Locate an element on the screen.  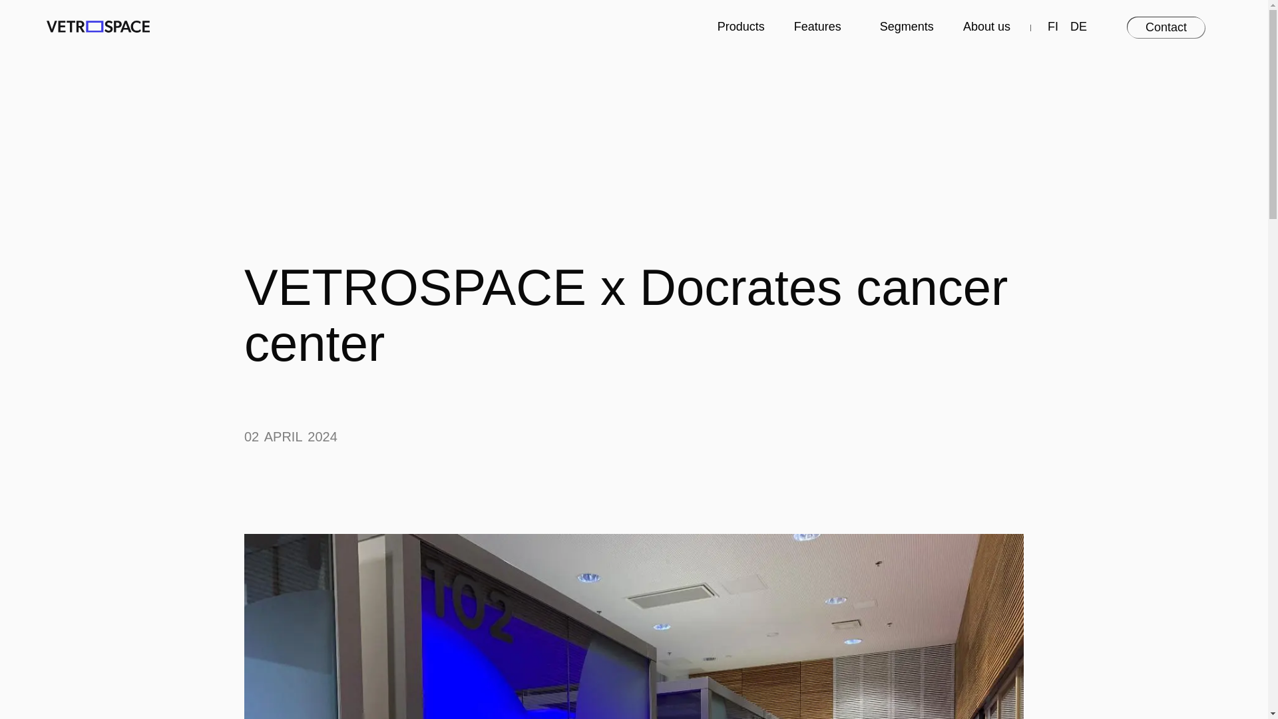
VETROSPACE is located at coordinates (97, 27).